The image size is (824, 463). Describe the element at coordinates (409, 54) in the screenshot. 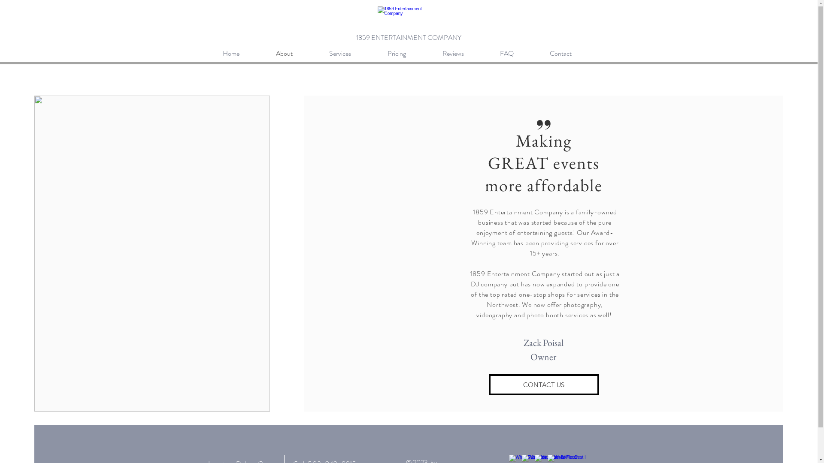

I see `Pricing` at that location.